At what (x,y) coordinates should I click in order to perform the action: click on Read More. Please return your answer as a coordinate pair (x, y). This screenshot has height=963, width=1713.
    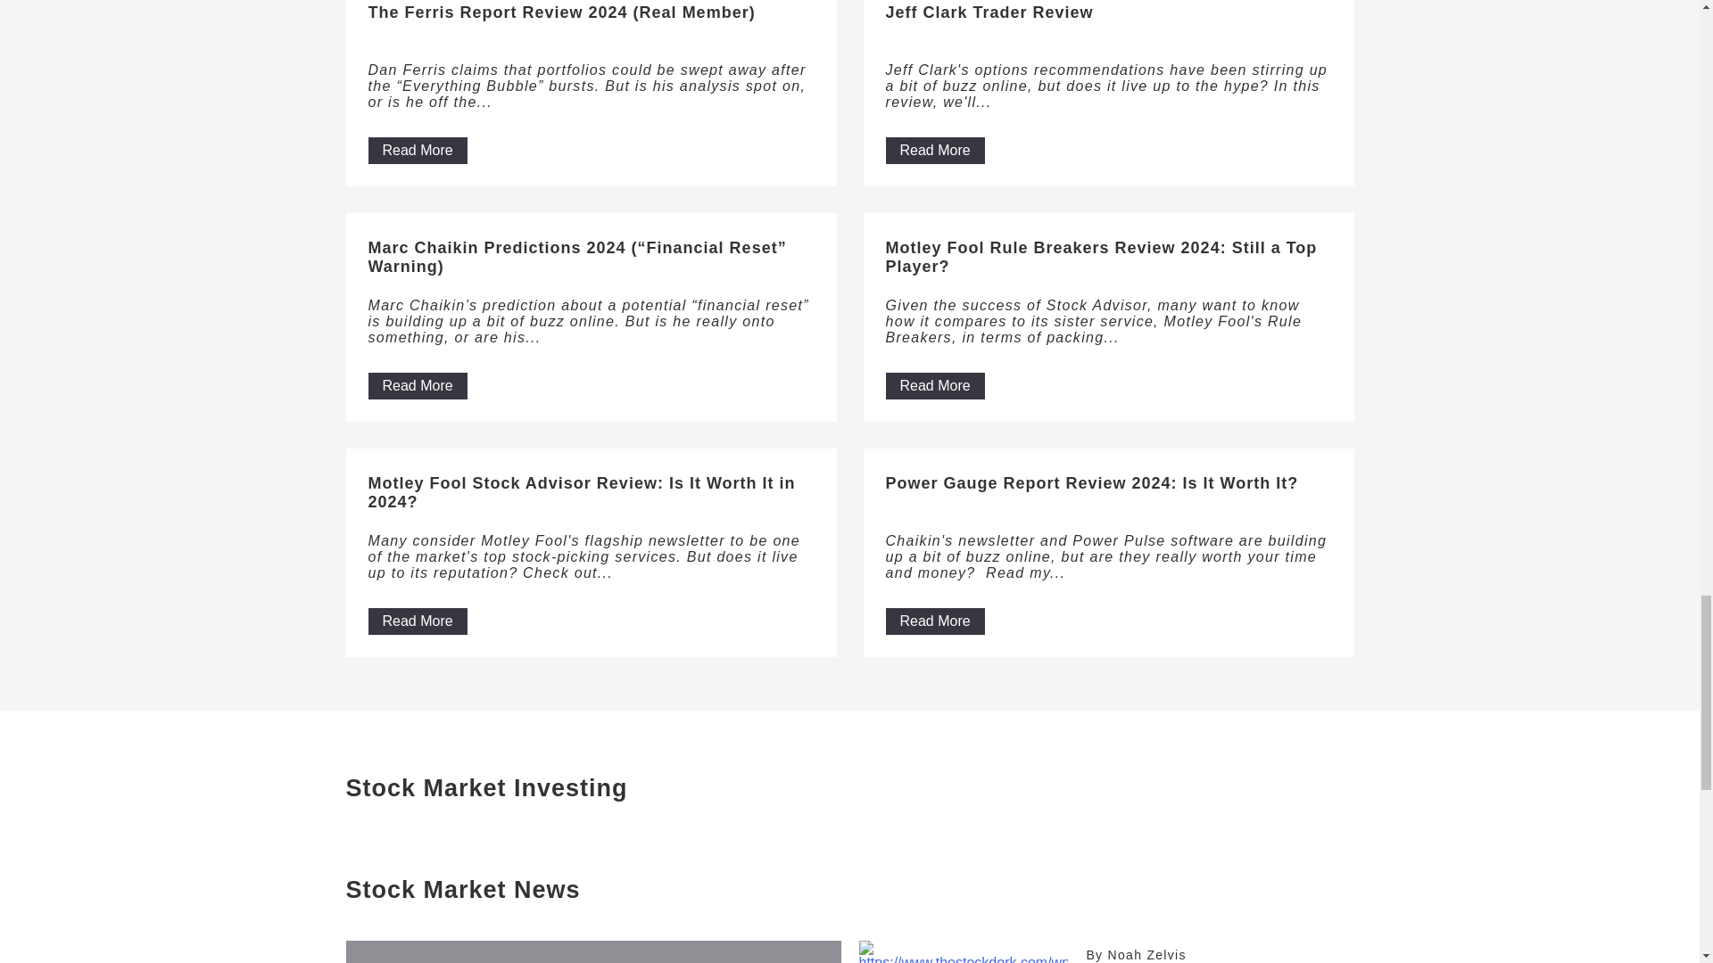
    Looking at the image, I should click on (417, 385).